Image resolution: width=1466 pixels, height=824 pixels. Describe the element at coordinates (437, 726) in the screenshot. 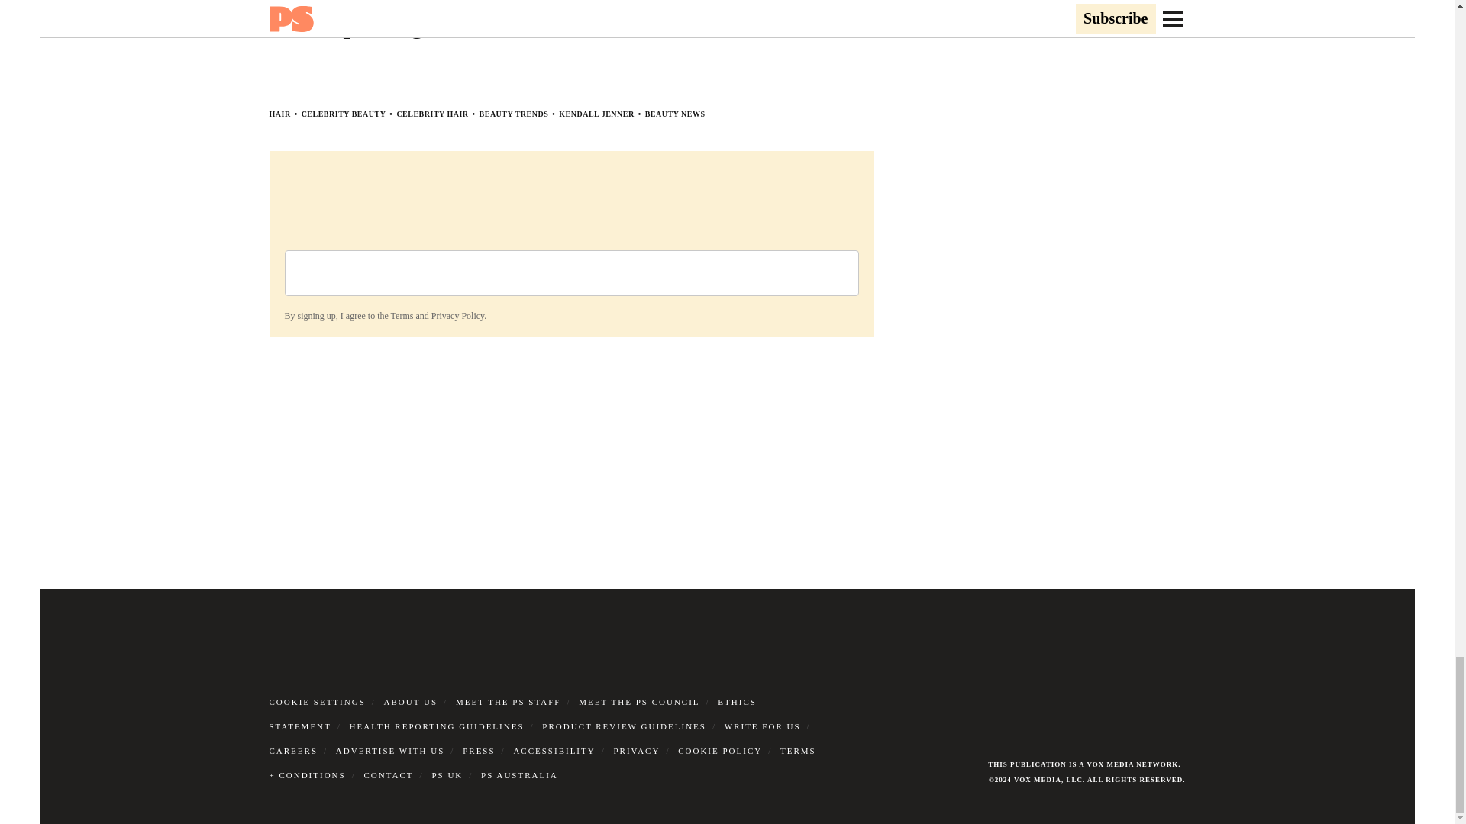

I see `HEALTH REPORTING GUIDELINES` at that location.